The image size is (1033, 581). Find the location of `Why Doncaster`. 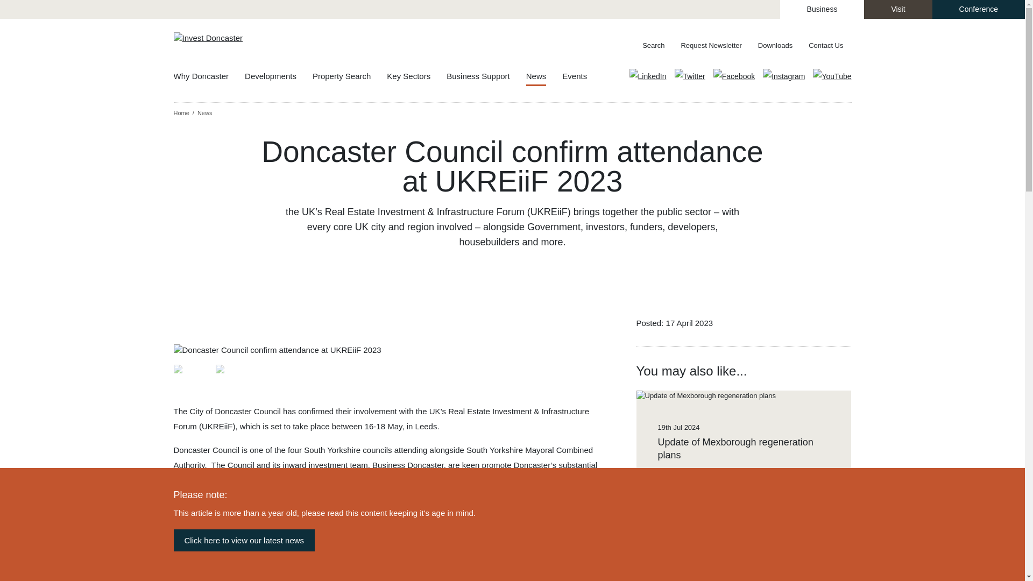

Why Doncaster is located at coordinates (209, 77).